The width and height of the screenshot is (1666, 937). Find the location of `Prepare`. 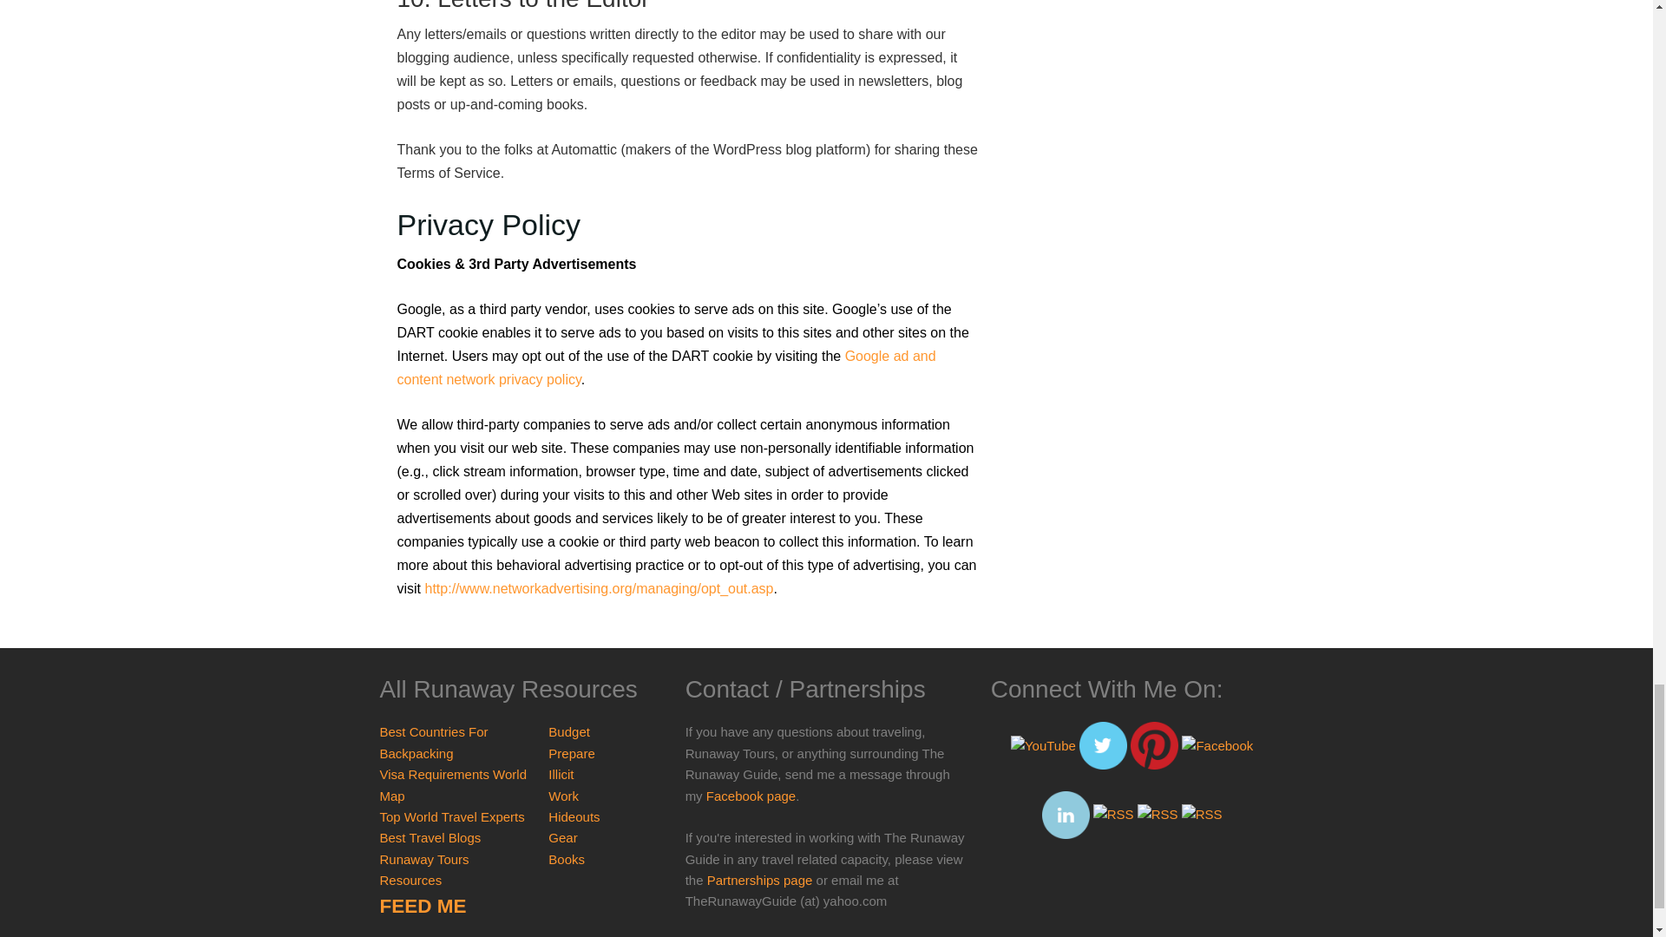

Prepare is located at coordinates (571, 753).